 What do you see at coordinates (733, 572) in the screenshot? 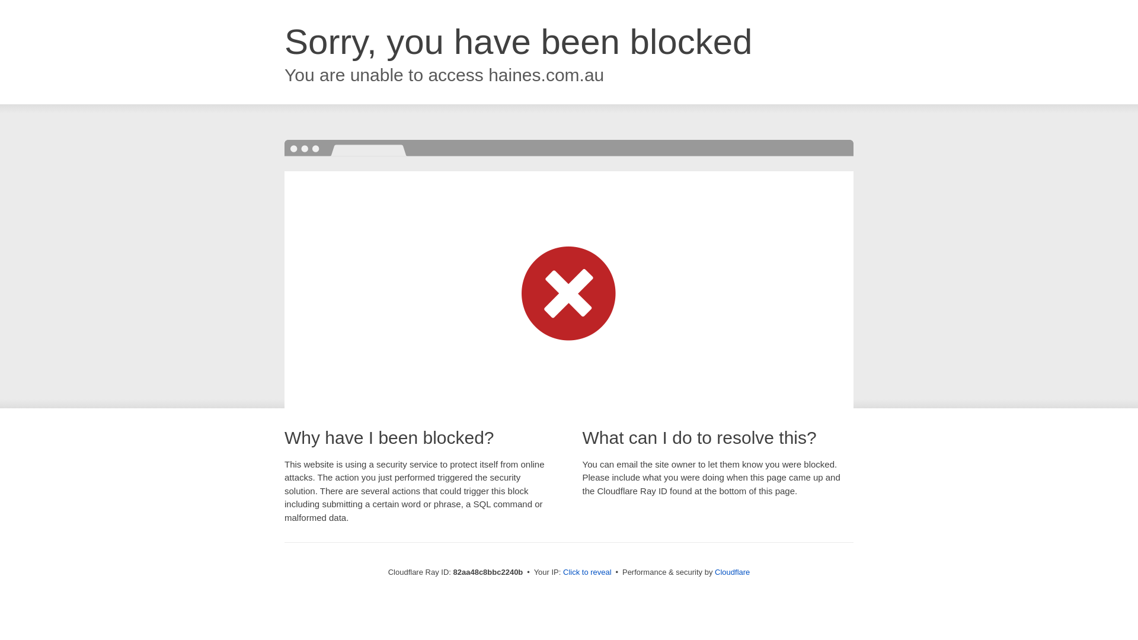
I see `Cloudflare` at bounding box center [733, 572].